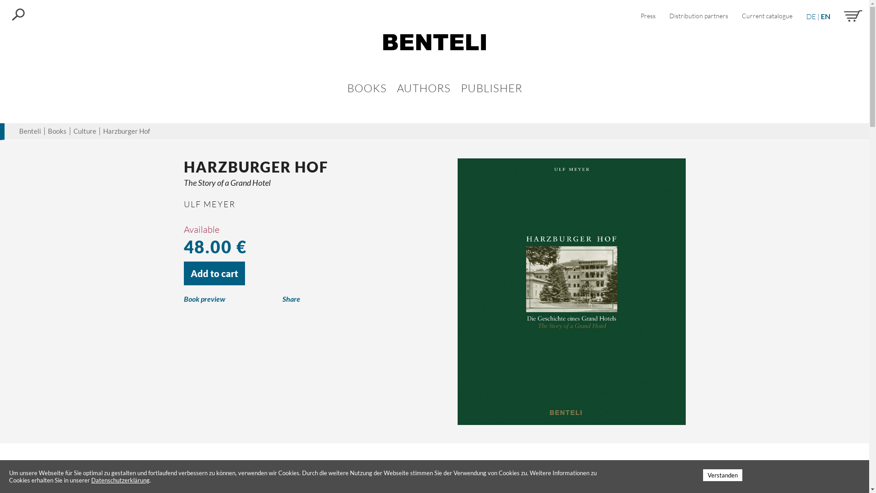  I want to click on Books, so click(57, 131).